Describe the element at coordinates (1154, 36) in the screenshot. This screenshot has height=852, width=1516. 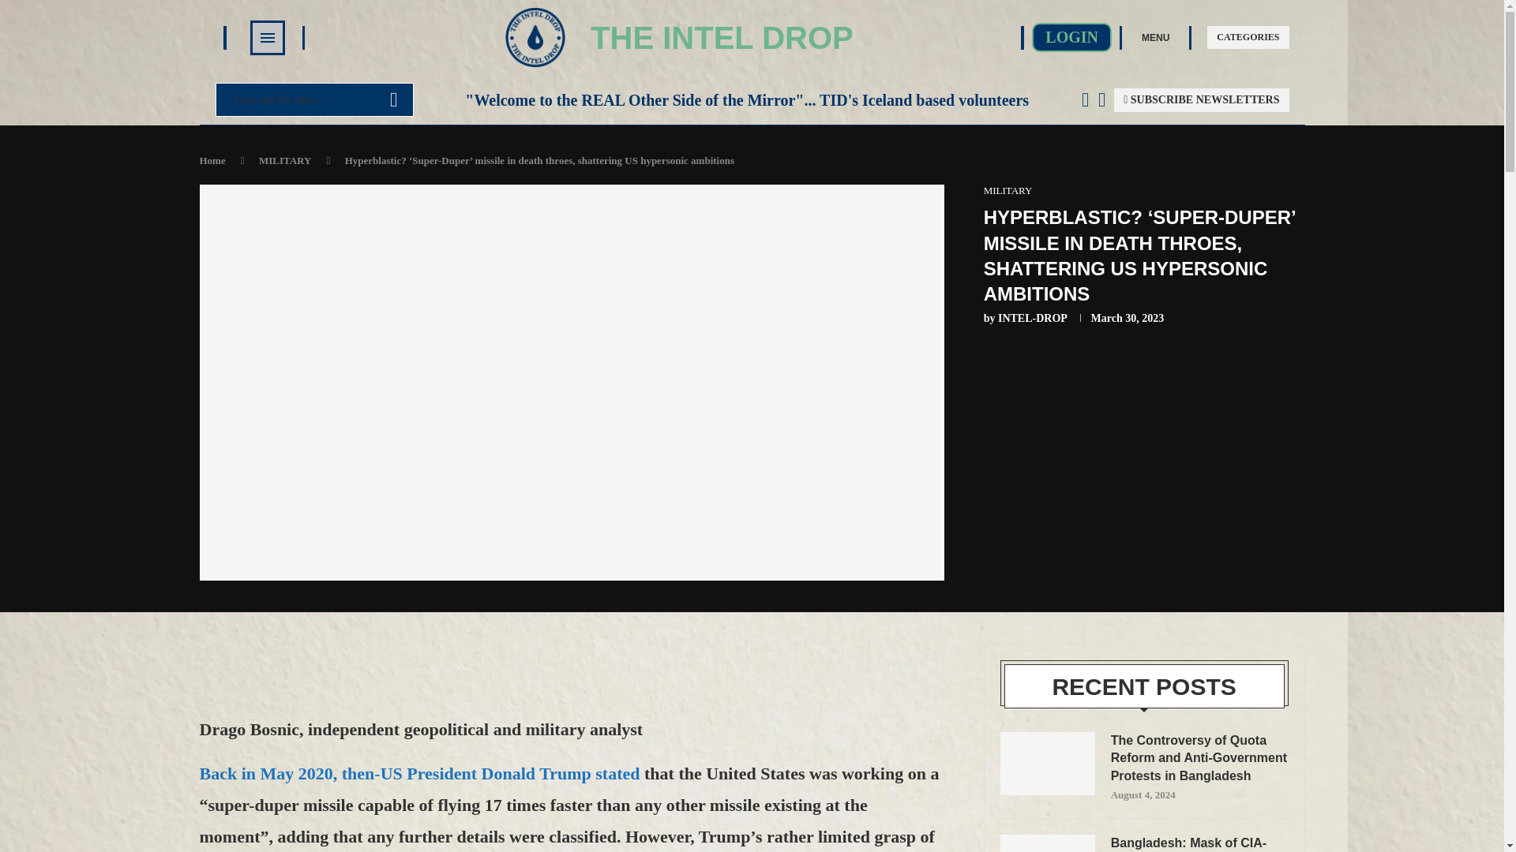
I see `MENU` at that location.